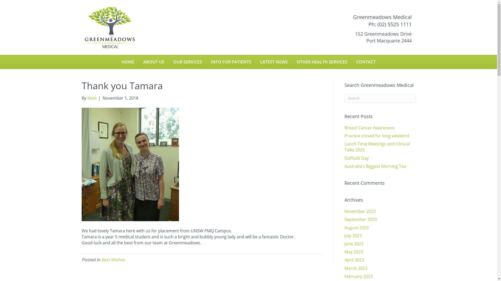 Image resolution: width=501 pixels, height=281 pixels. Describe the element at coordinates (377, 147) in the screenshot. I see `Lunch Time Meetings and Clinical Talks 2023` at that location.